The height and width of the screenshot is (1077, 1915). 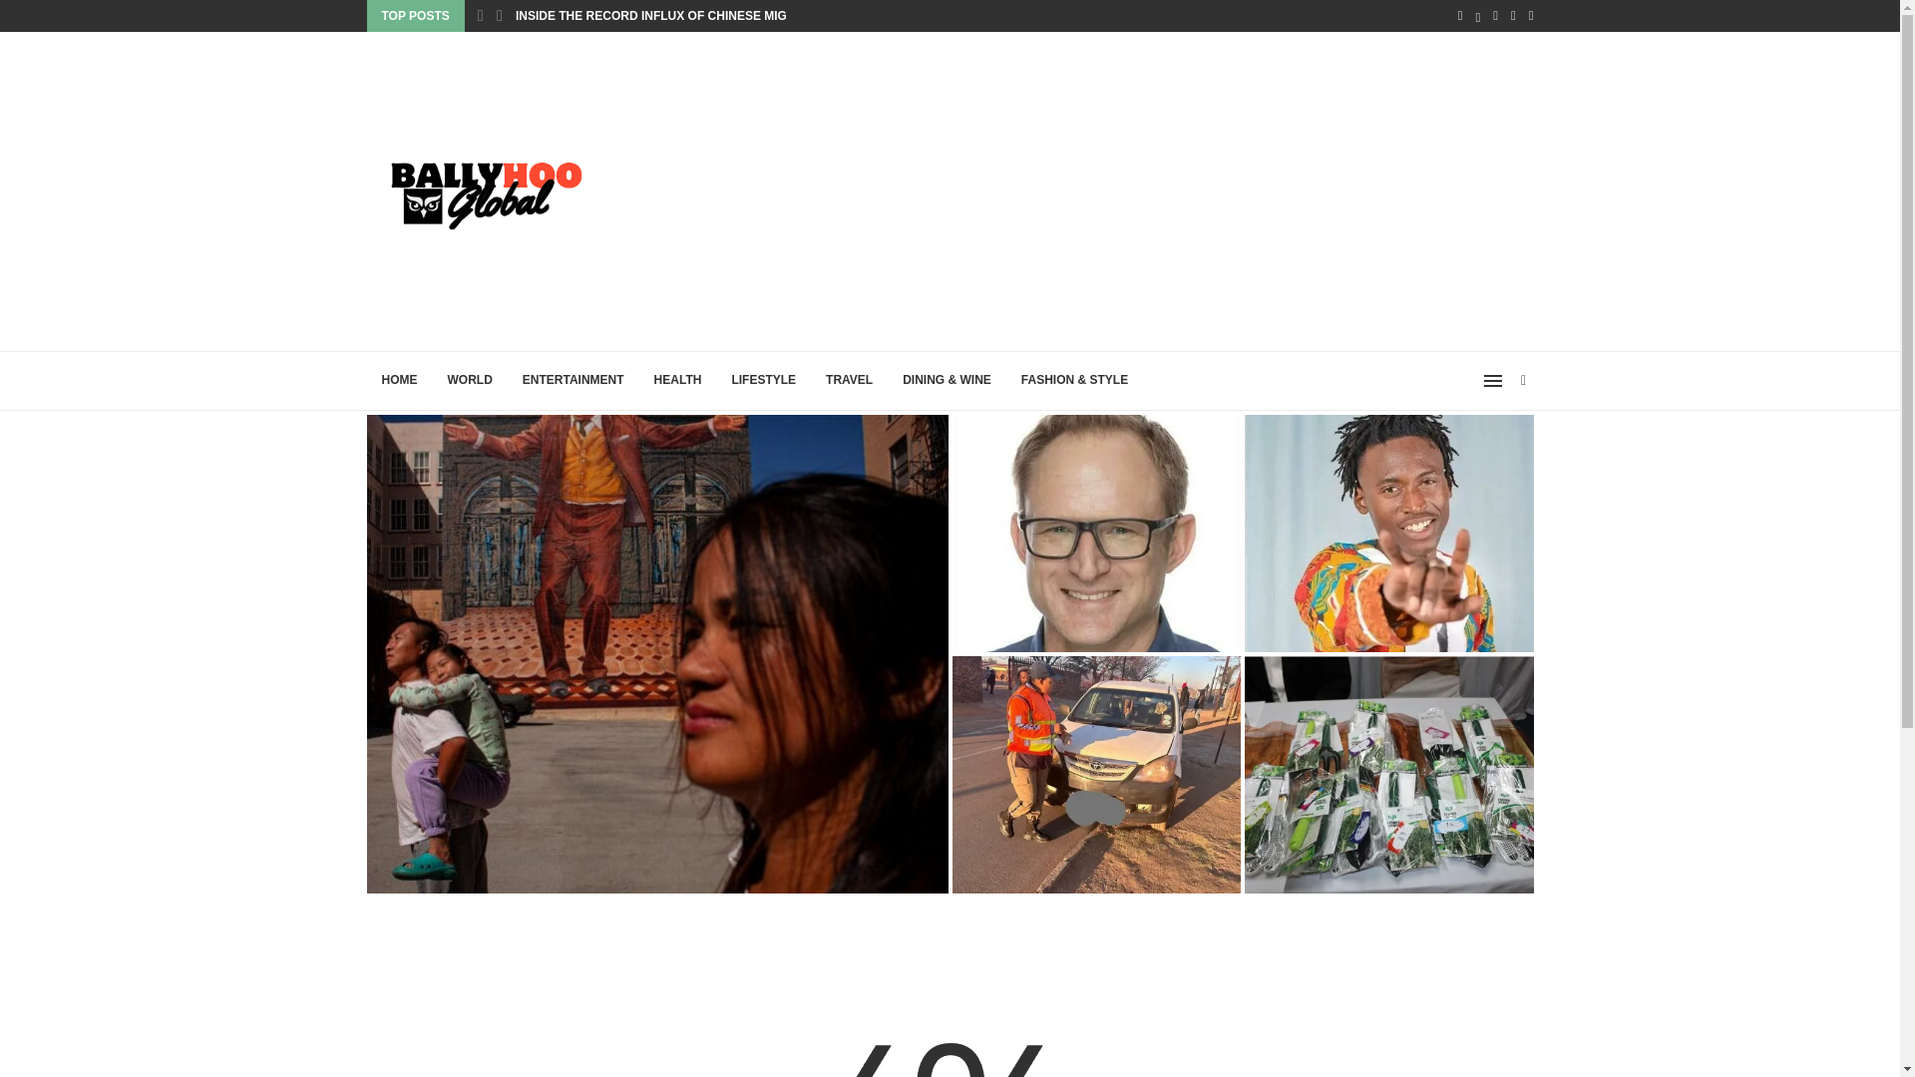 What do you see at coordinates (849, 381) in the screenshot?
I see `TRAVEL` at bounding box center [849, 381].